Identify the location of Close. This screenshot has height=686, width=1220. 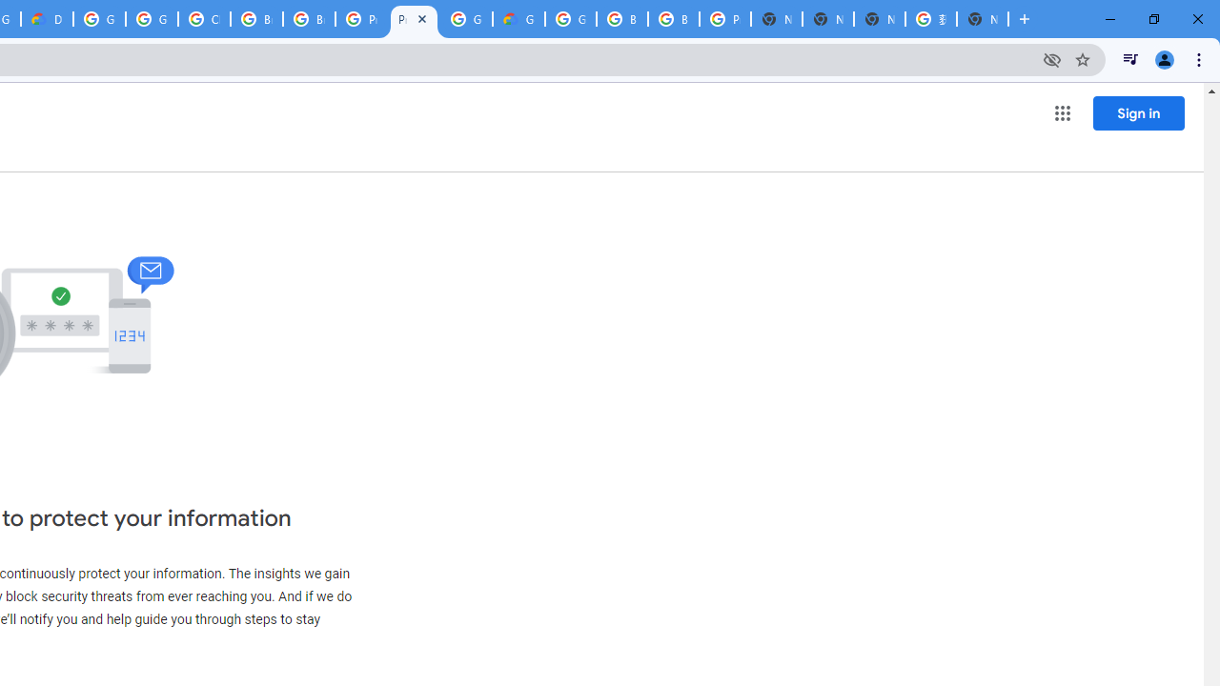
(421, 18).